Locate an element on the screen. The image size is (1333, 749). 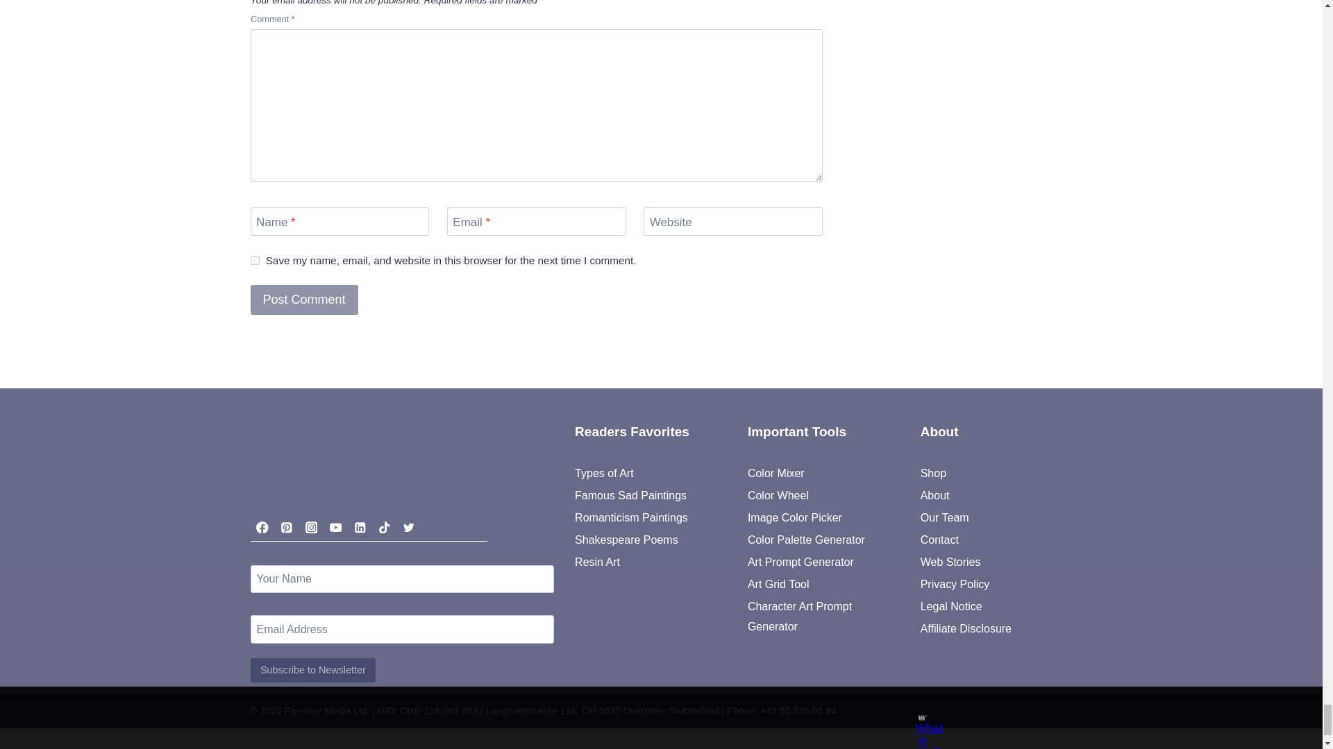
Post Comment is located at coordinates (303, 300).